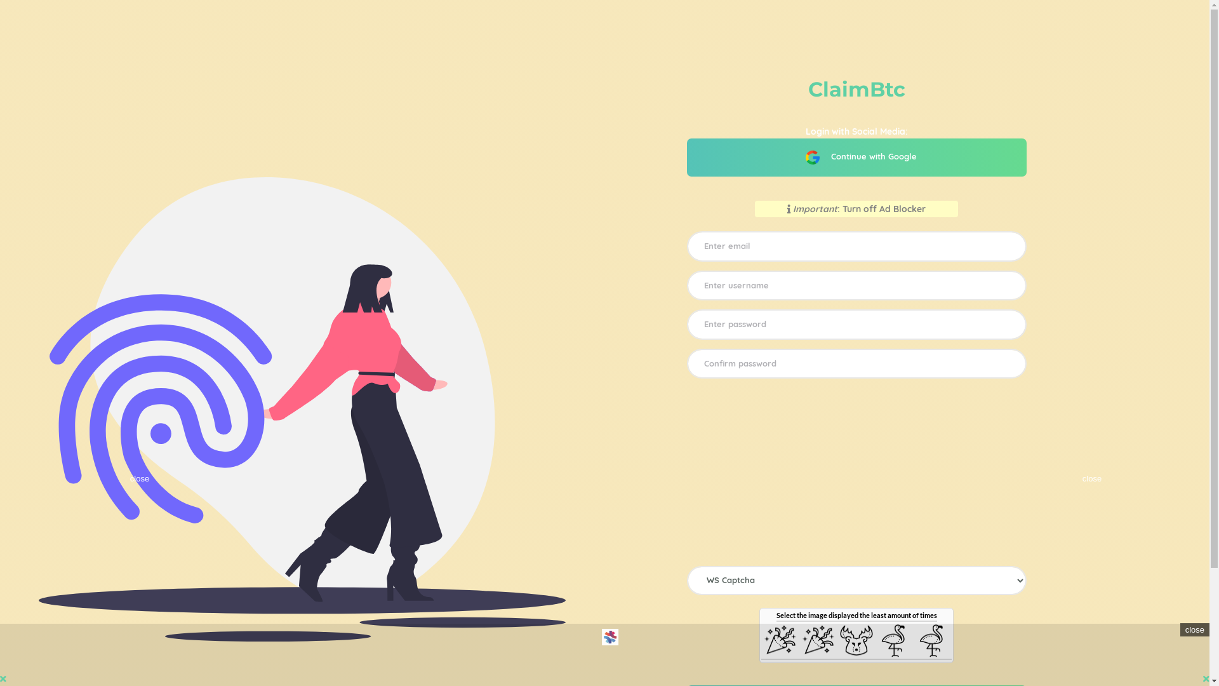 The image size is (1219, 686). I want to click on close, so click(1195, 630).